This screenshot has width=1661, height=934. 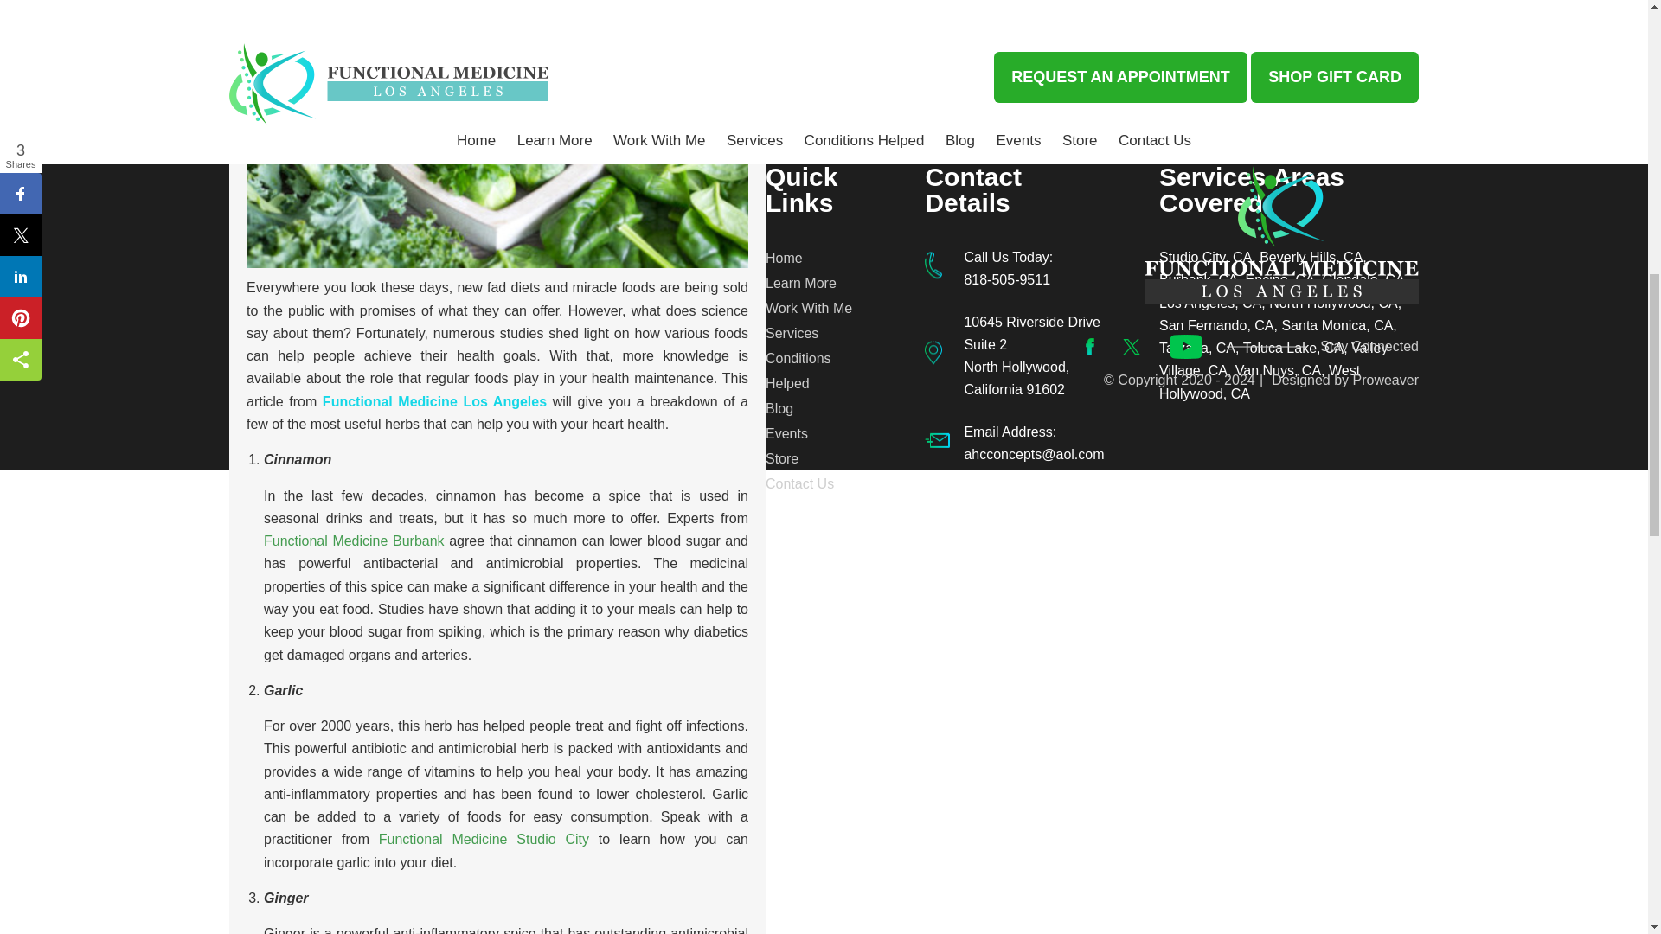 I want to click on Services, so click(x=819, y=333).